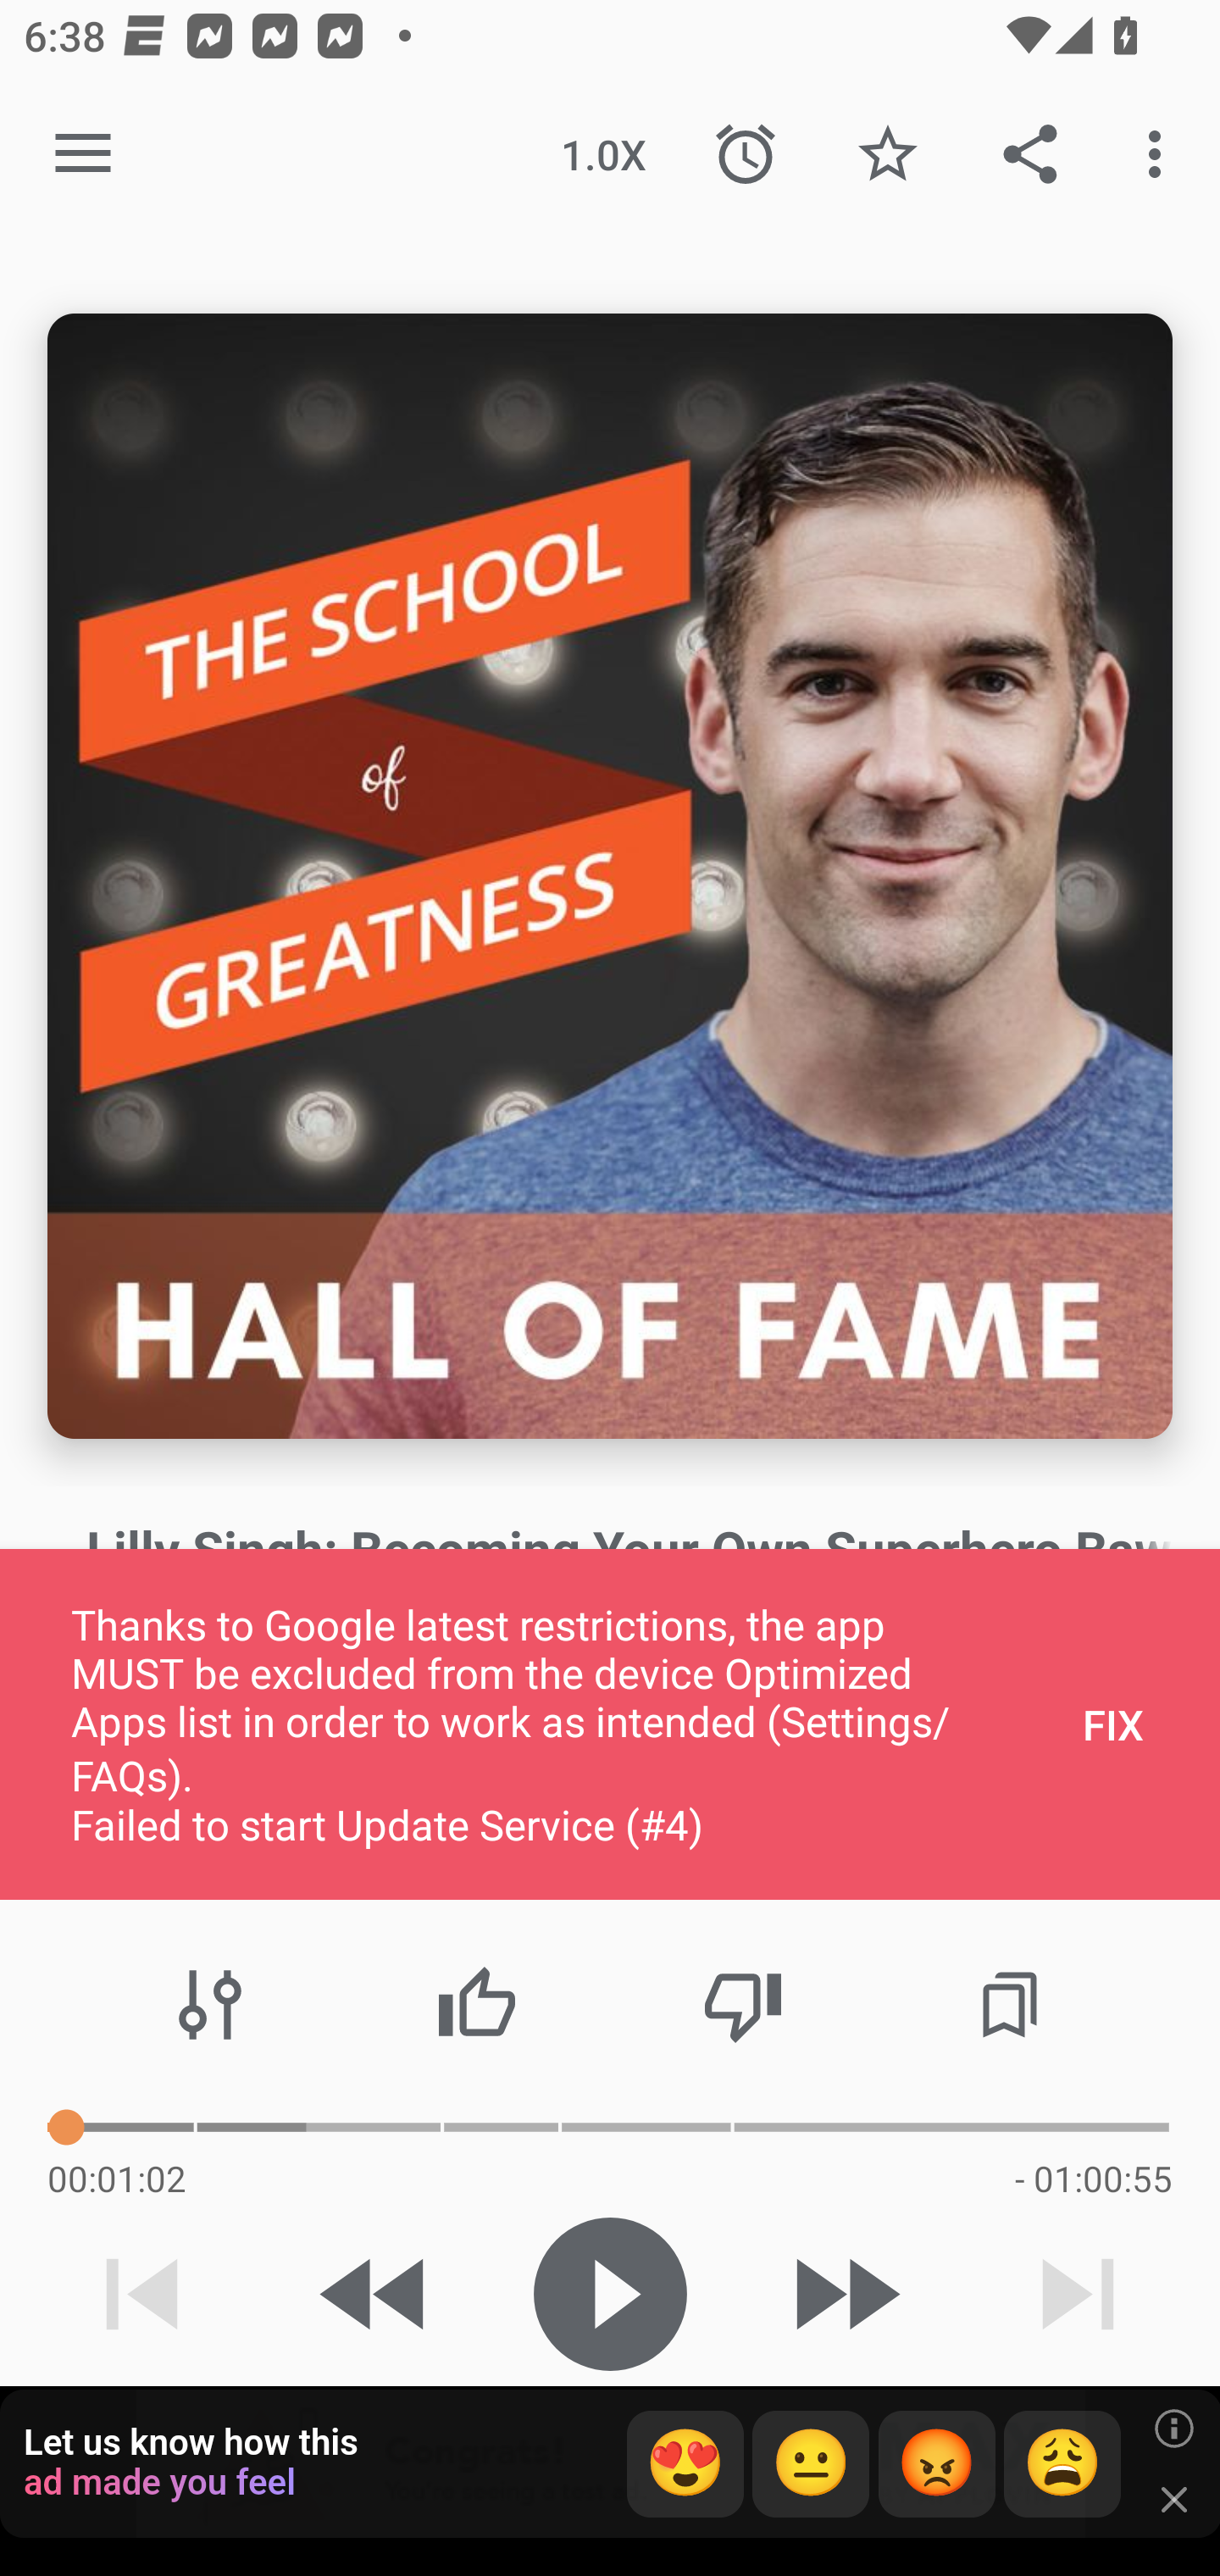 This screenshot has width=1220, height=2576. Describe the element at coordinates (1093, 2178) in the screenshot. I see `- 01:00:55` at that location.